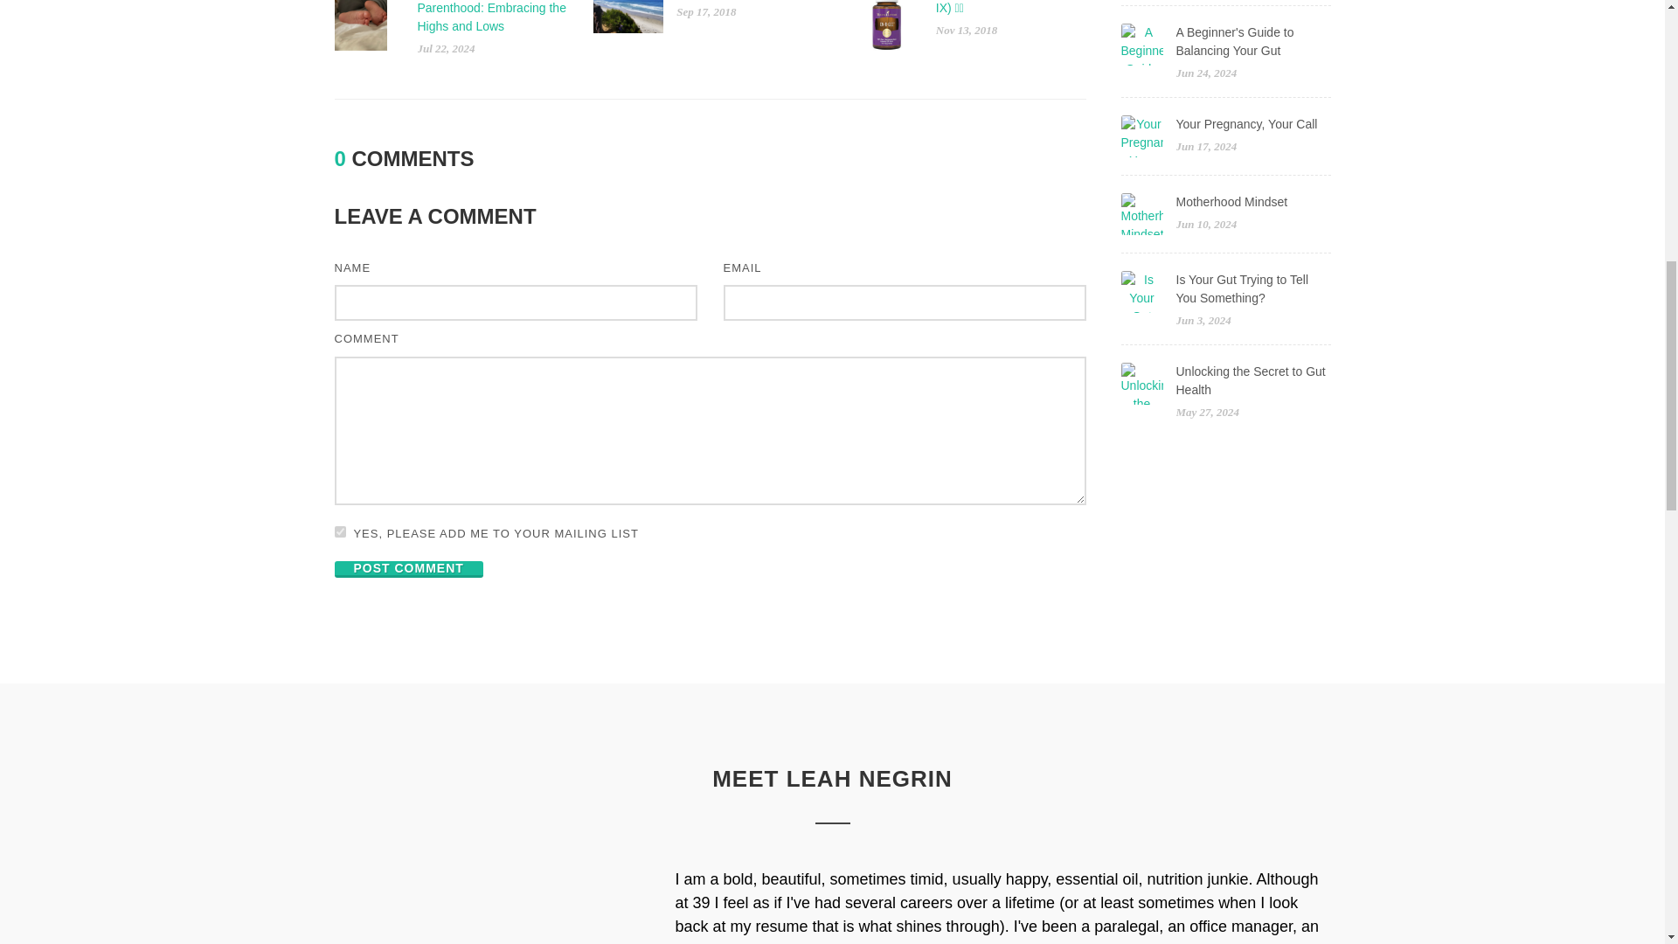 Image resolution: width=1678 pixels, height=944 pixels. What do you see at coordinates (706, 11) in the screenshot?
I see `Sep 17, 2018` at bounding box center [706, 11].